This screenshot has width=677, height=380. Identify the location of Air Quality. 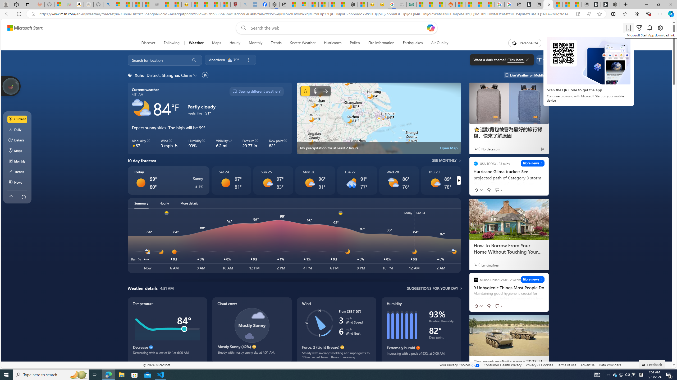
(437, 43).